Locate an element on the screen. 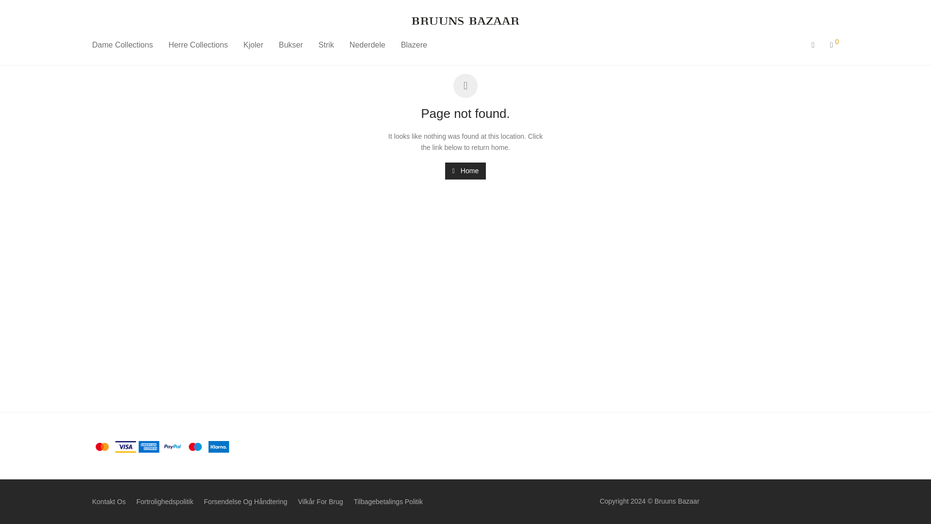 This screenshot has height=524, width=931. Fortrolighedspolitik is located at coordinates (165, 502).